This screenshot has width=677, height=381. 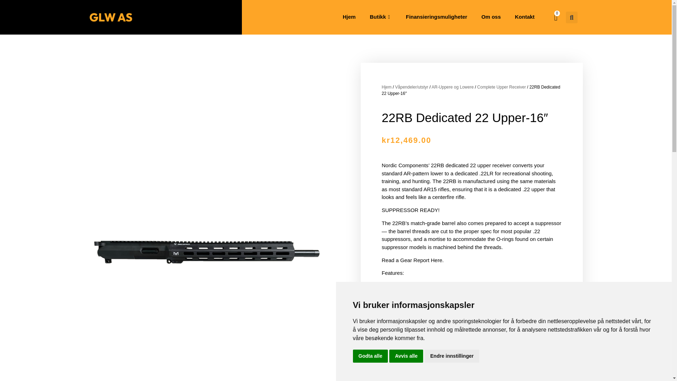 I want to click on Om oss, so click(x=491, y=17).